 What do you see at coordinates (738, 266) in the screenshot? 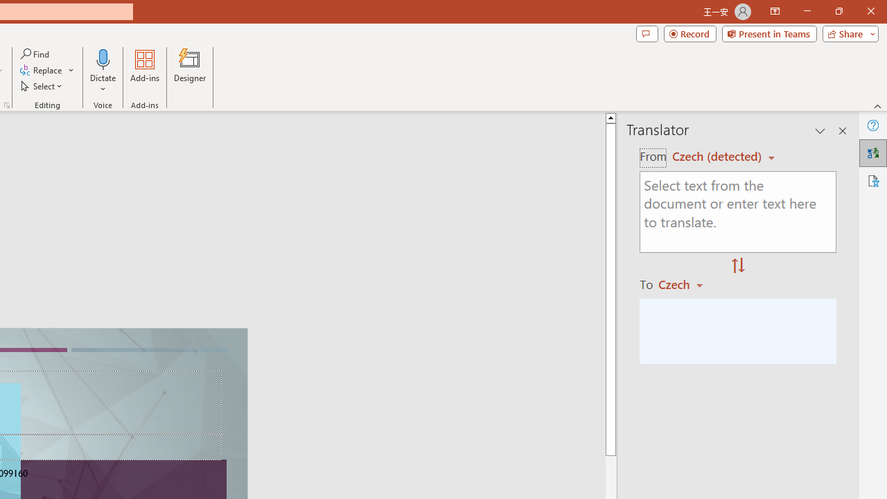
I see `Swap "from" and "to" languages.` at bounding box center [738, 266].